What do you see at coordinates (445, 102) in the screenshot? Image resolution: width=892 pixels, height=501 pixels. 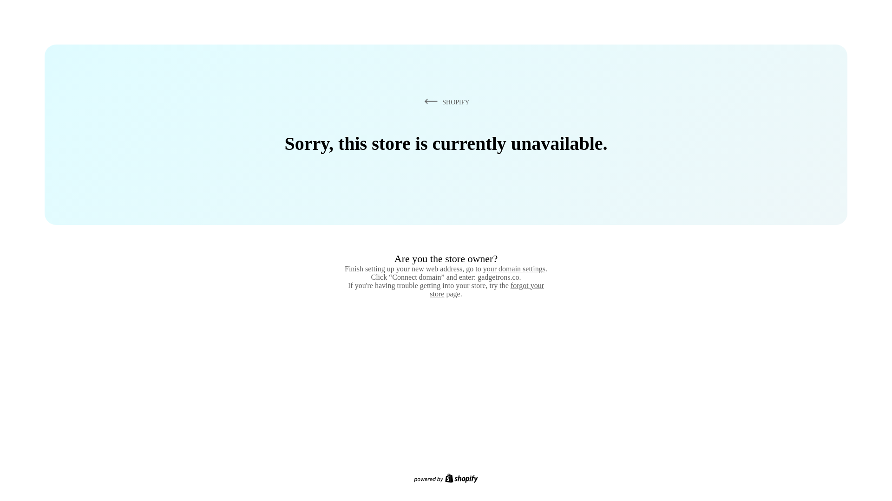 I see `SHOPIFY` at bounding box center [445, 102].